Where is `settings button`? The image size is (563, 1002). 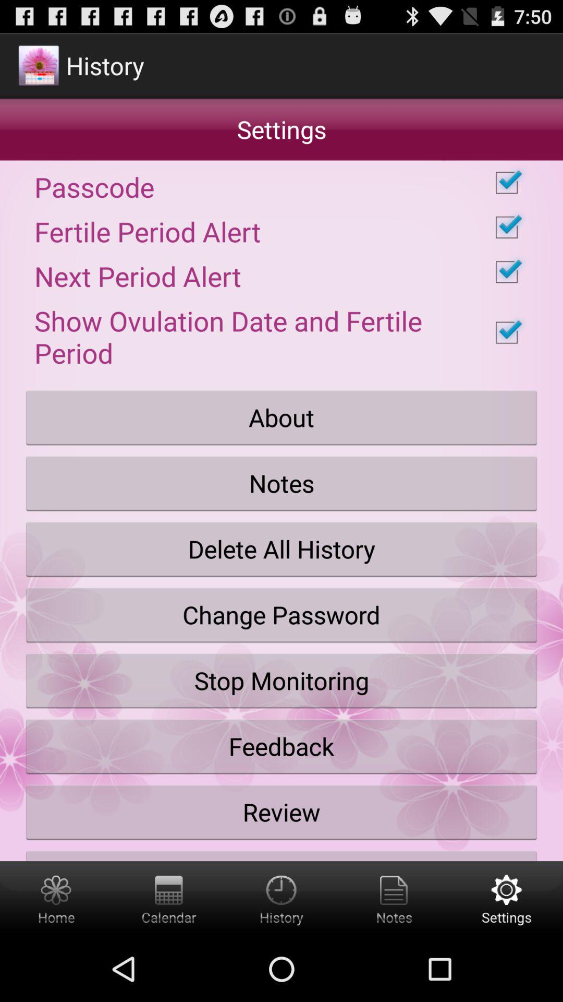 settings button is located at coordinates (507, 899).